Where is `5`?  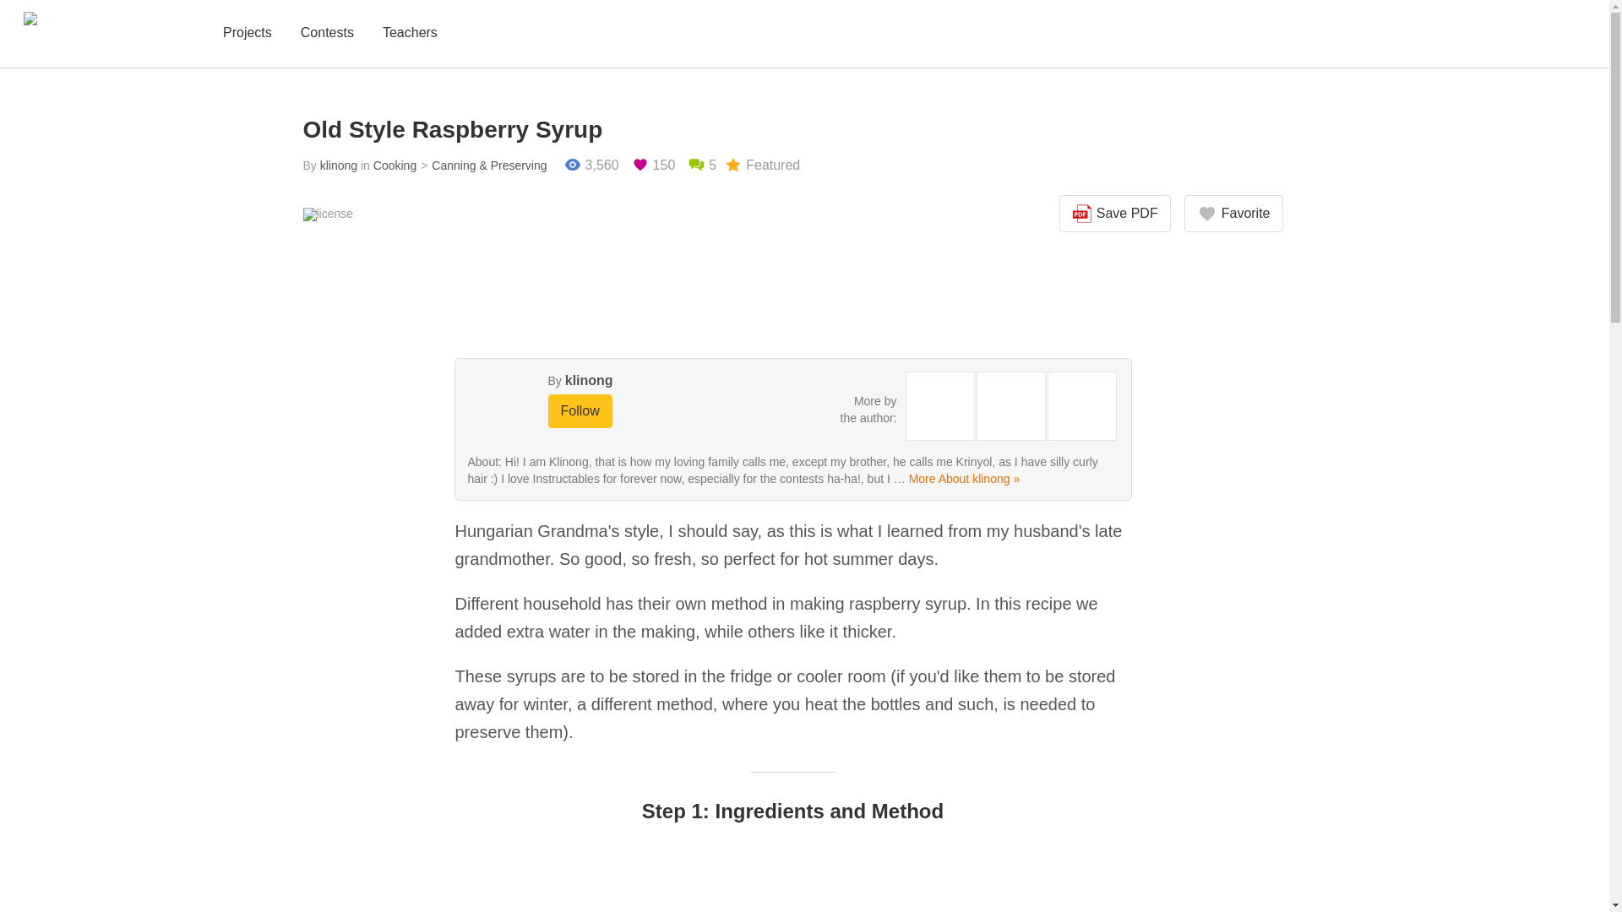 5 is located at coordinates (702, 166).